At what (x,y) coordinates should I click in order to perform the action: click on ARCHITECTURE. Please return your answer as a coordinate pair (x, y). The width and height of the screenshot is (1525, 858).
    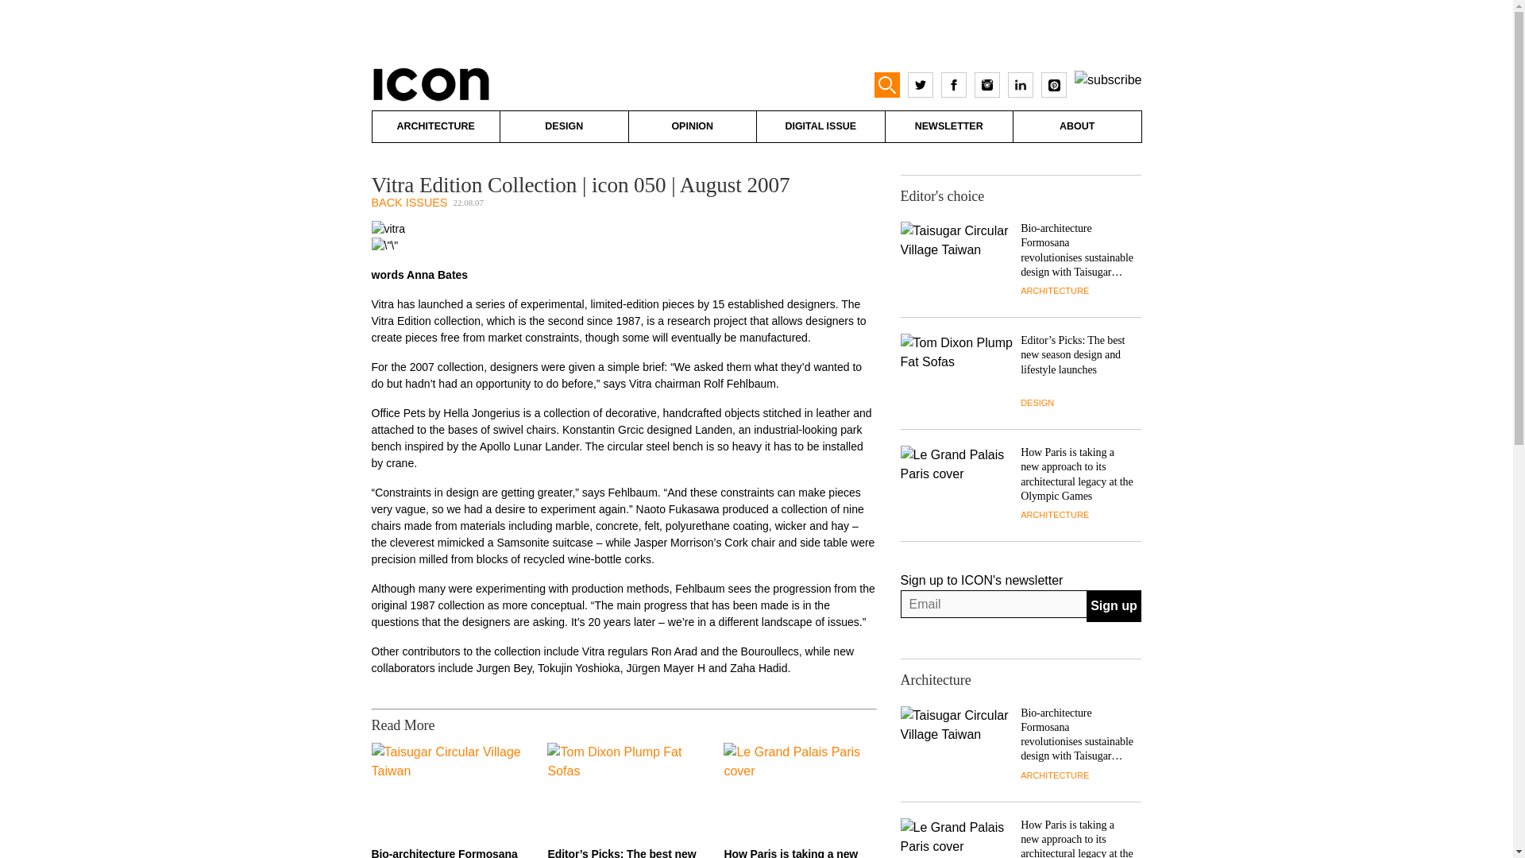
    Looking at the image, I should click on (1054, 290).